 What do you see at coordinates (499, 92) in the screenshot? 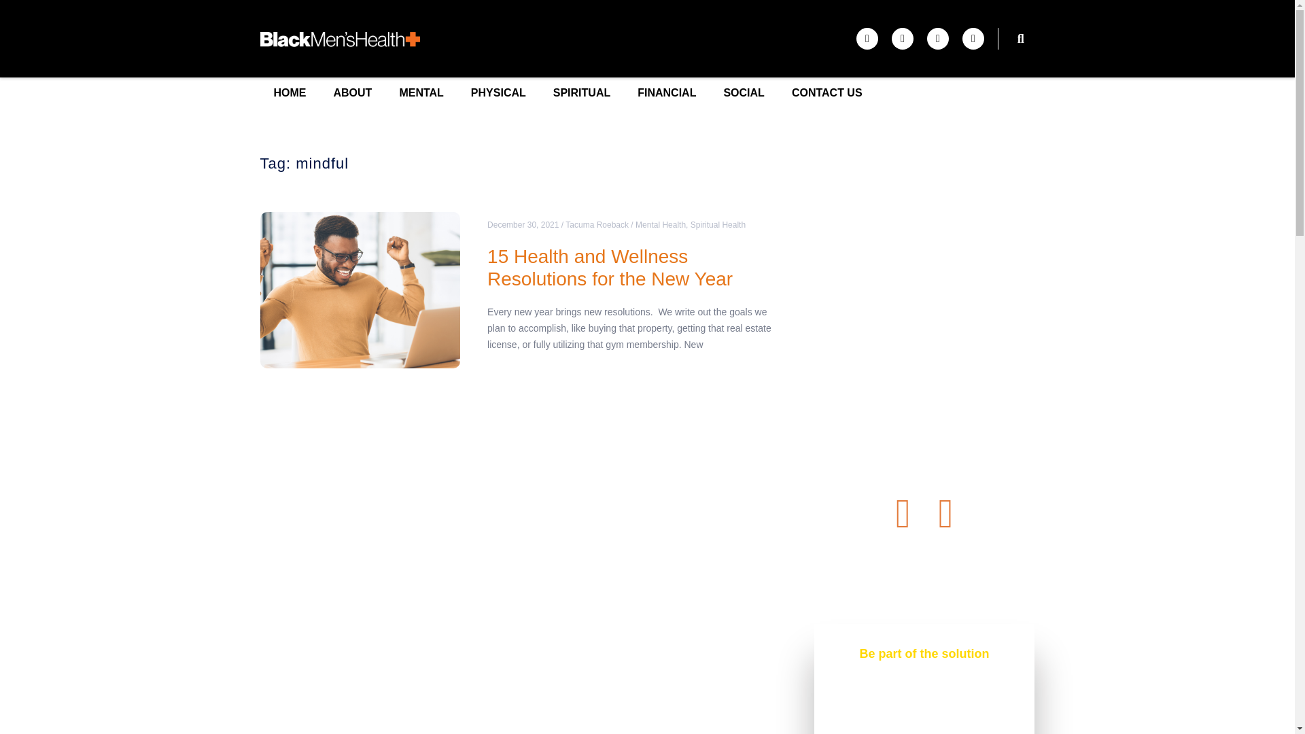
I see `PHYSICAL` at bounding box center [499, 92].